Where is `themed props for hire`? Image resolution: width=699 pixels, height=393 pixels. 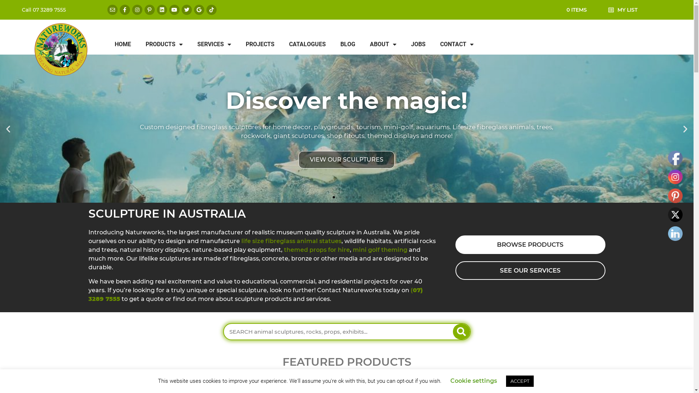 themed props for hire is located at coordinates (317, 250).